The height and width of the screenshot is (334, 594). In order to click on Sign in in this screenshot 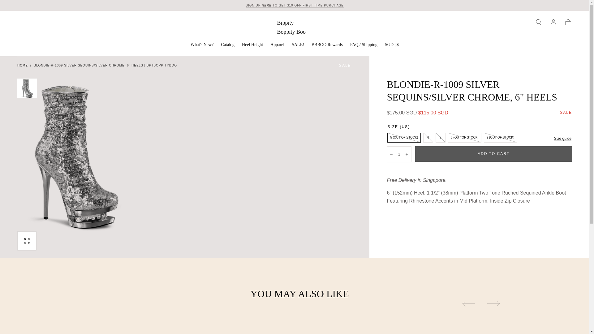, I will do `click(553, 22)`.